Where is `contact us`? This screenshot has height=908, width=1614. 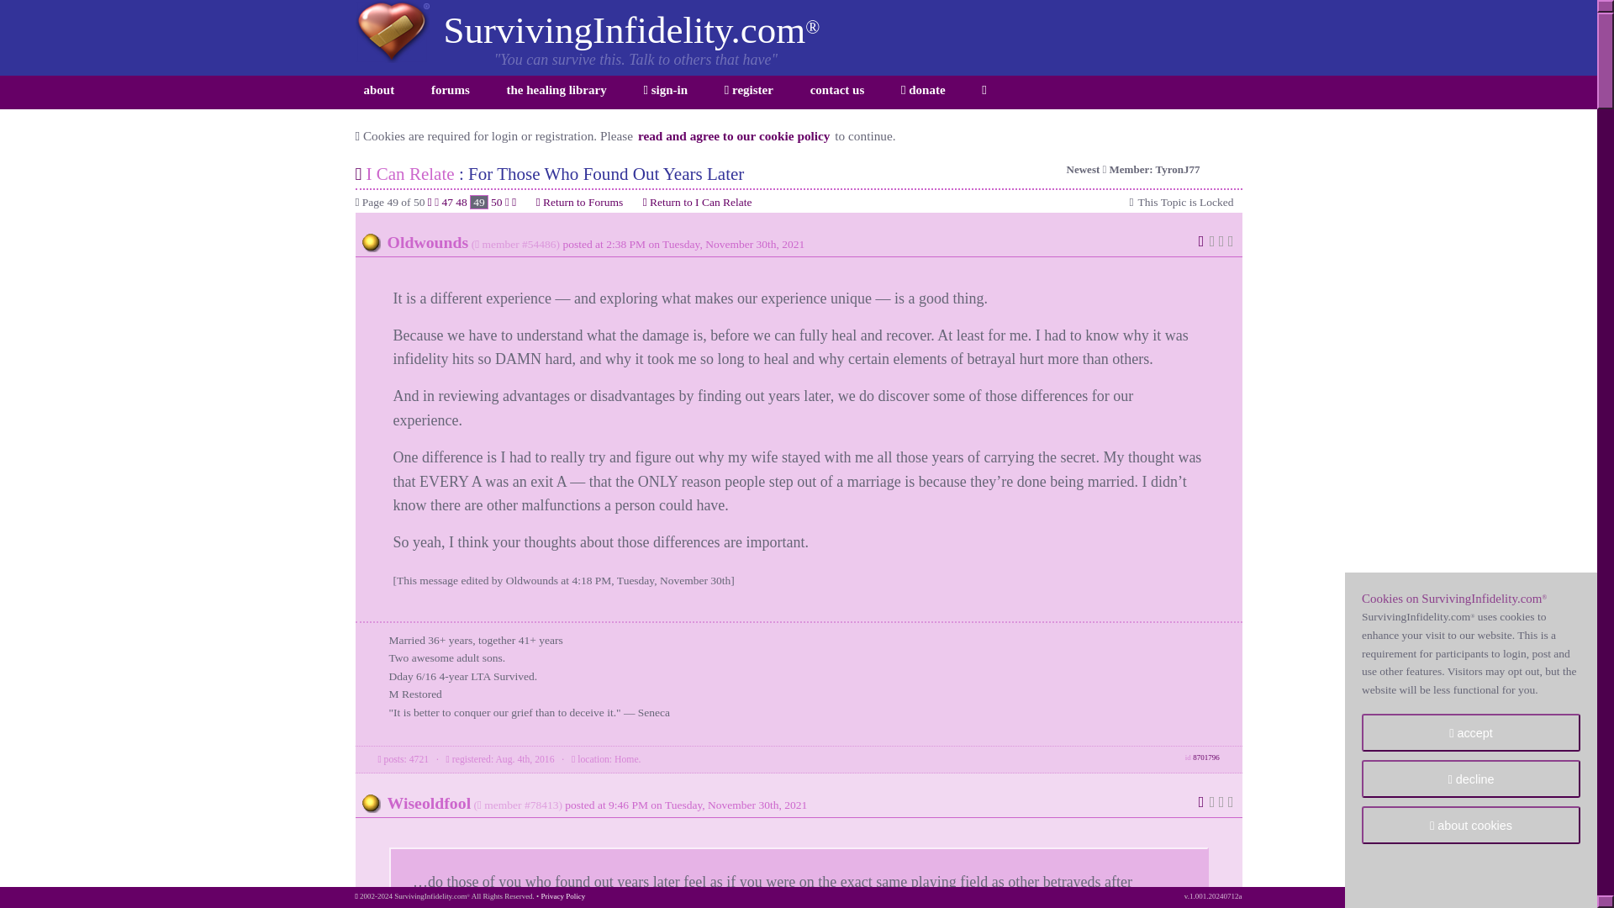
contact us is located at coordinates (837, 92).